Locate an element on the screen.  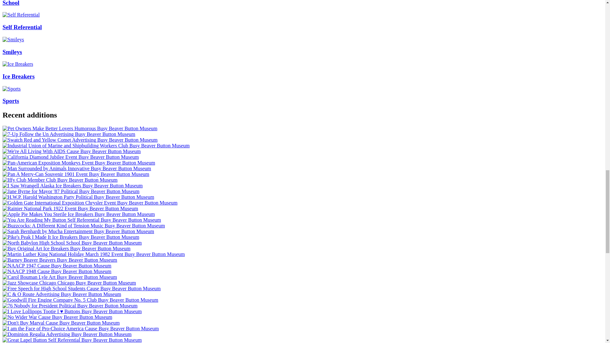
Iffy Club Member is located at coordinates (60, 180).